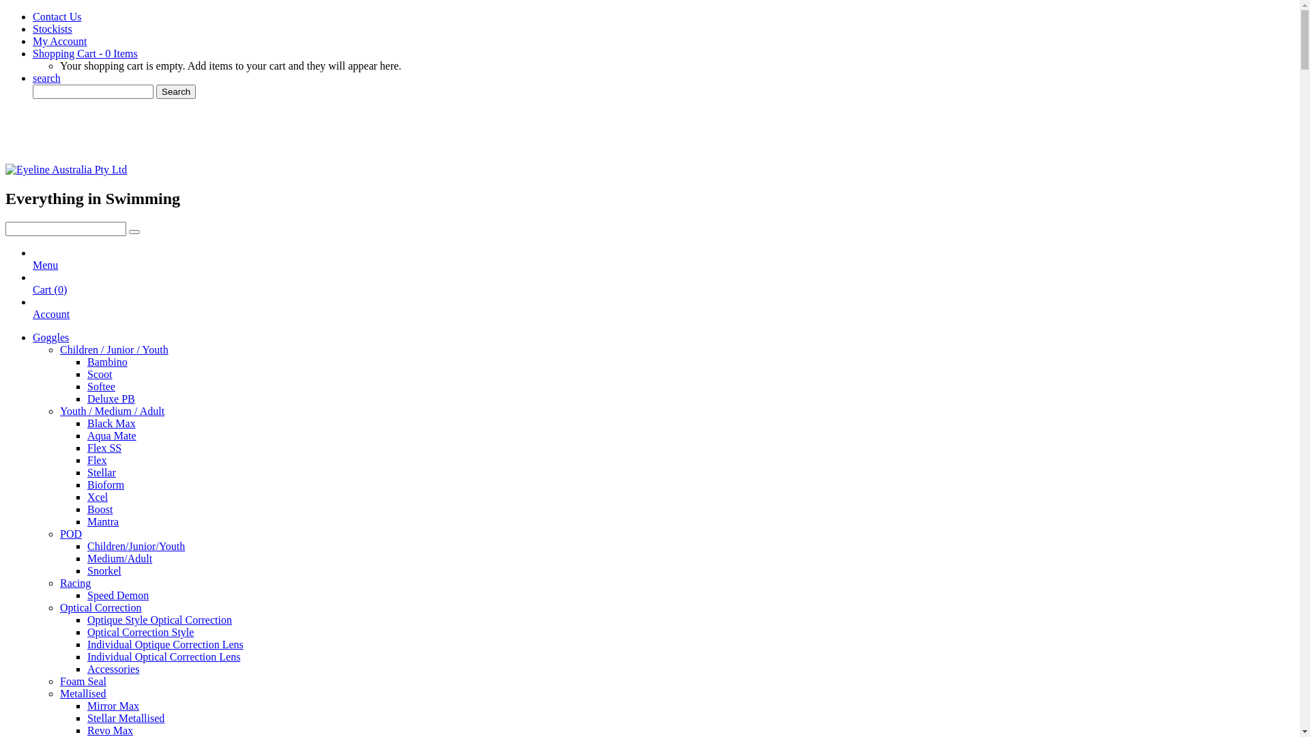 The height and width of the screenshot is (737, 1310). I want to click on Optique Style Optical Correction, so click(160, 620).